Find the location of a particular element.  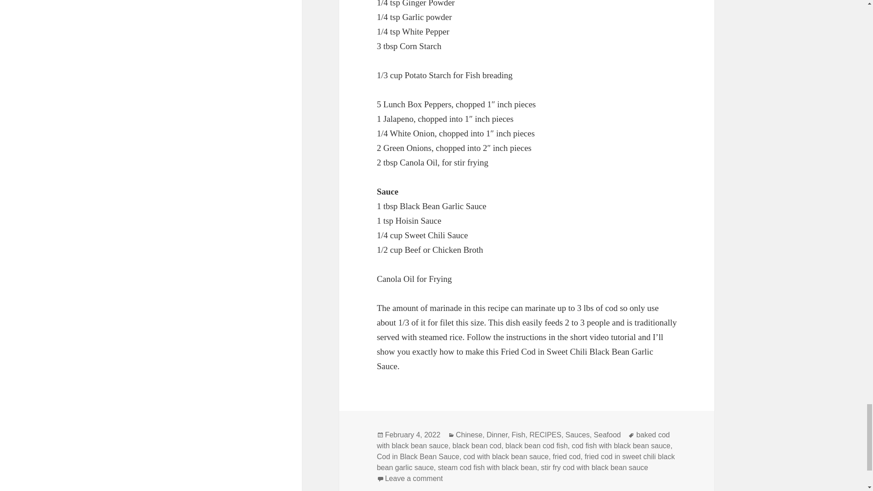

Seafood is located at coordinates (607, 435).